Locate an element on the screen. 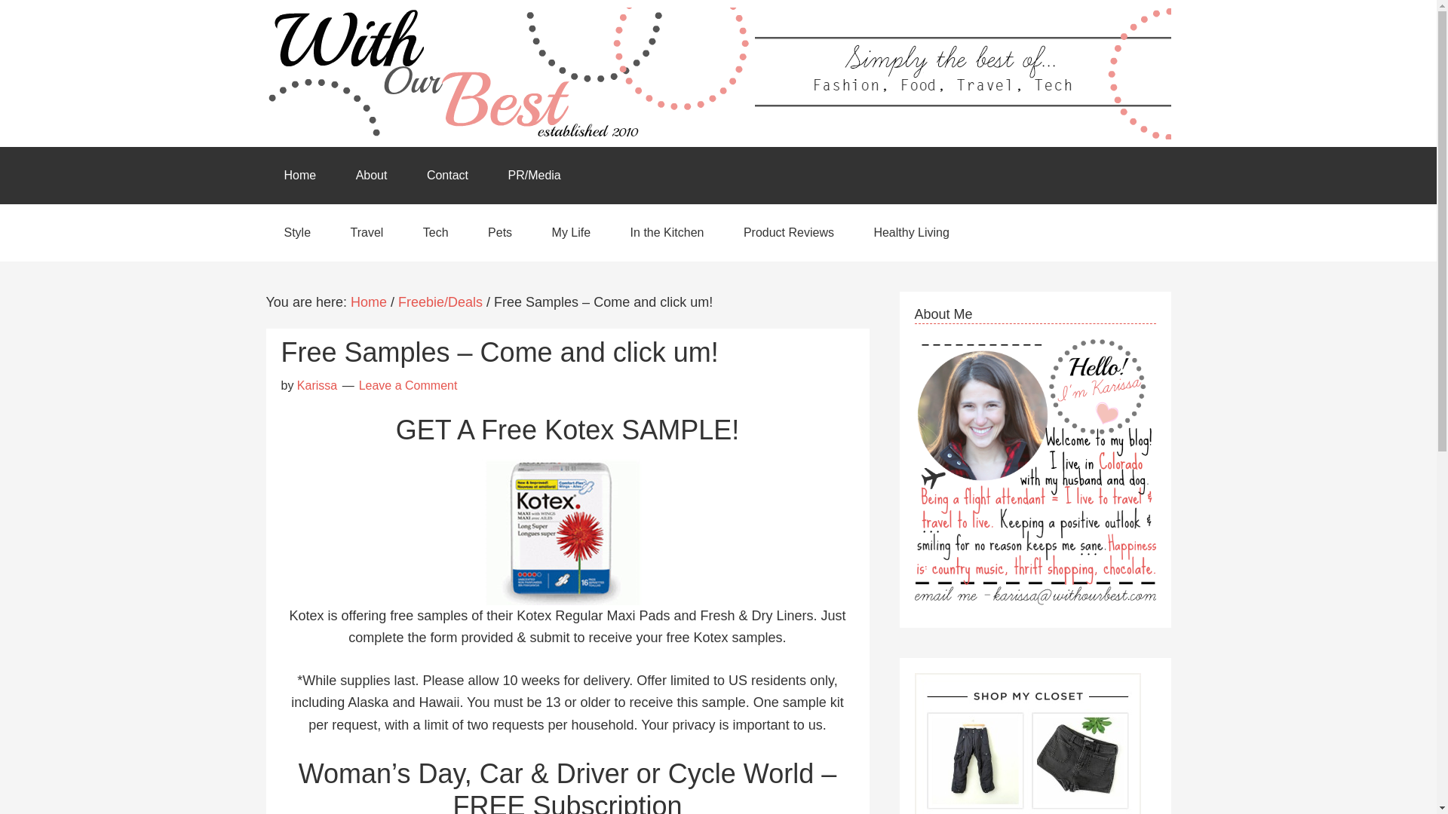 The height and width of the screenshot is (814, 1448). Product Reviews is located at coordinates (789, 232).